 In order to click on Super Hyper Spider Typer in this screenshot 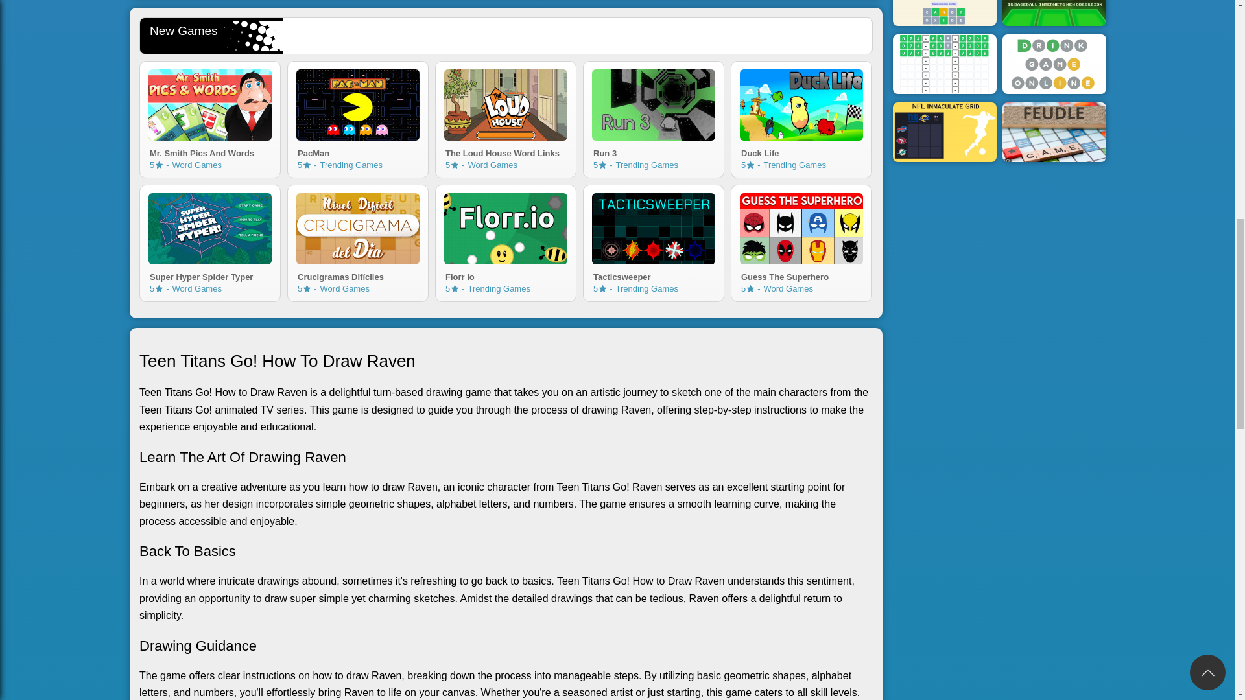, I will do `click(654, 152)`.